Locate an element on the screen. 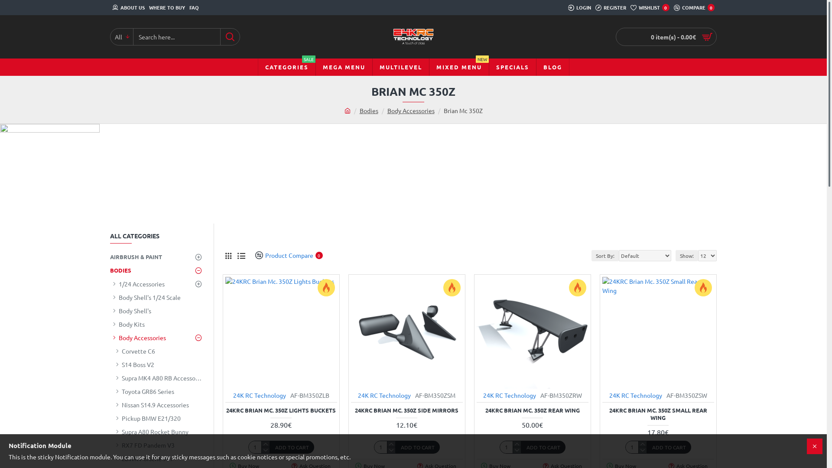 The image size is (832, 468). Bodies is located at coordinates (369, 111).